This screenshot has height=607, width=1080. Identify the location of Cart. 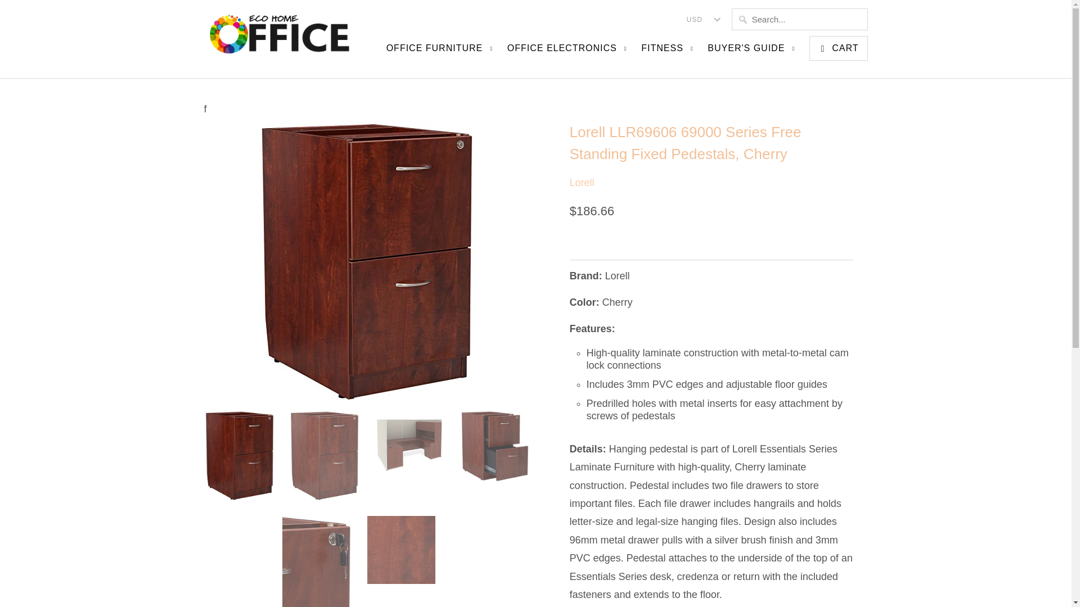
(838, 48).